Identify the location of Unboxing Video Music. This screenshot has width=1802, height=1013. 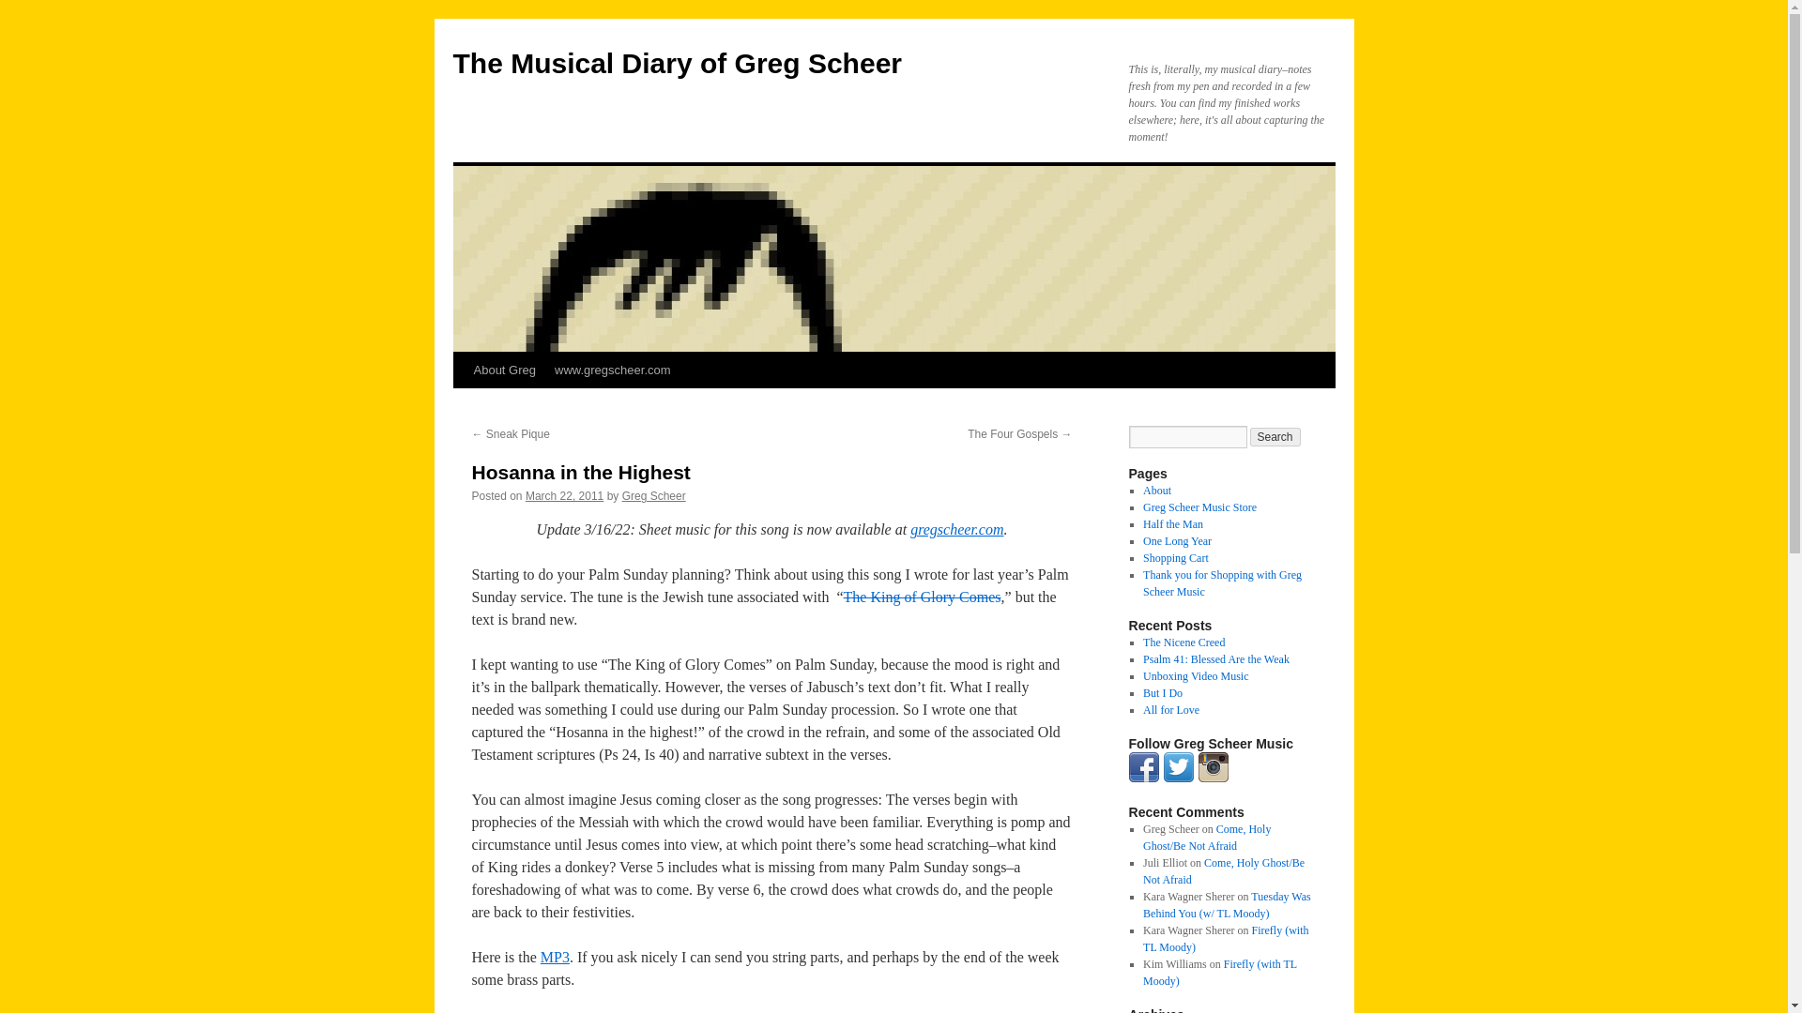
(1196, 675).